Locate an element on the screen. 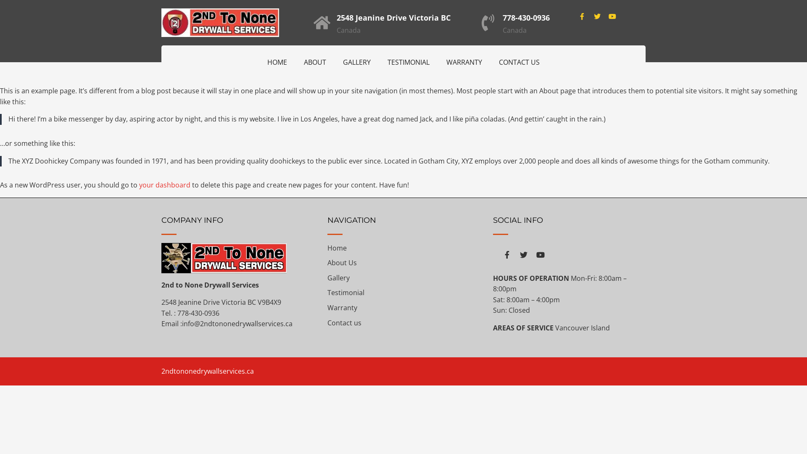  Home is located at coordinates (337, 248).